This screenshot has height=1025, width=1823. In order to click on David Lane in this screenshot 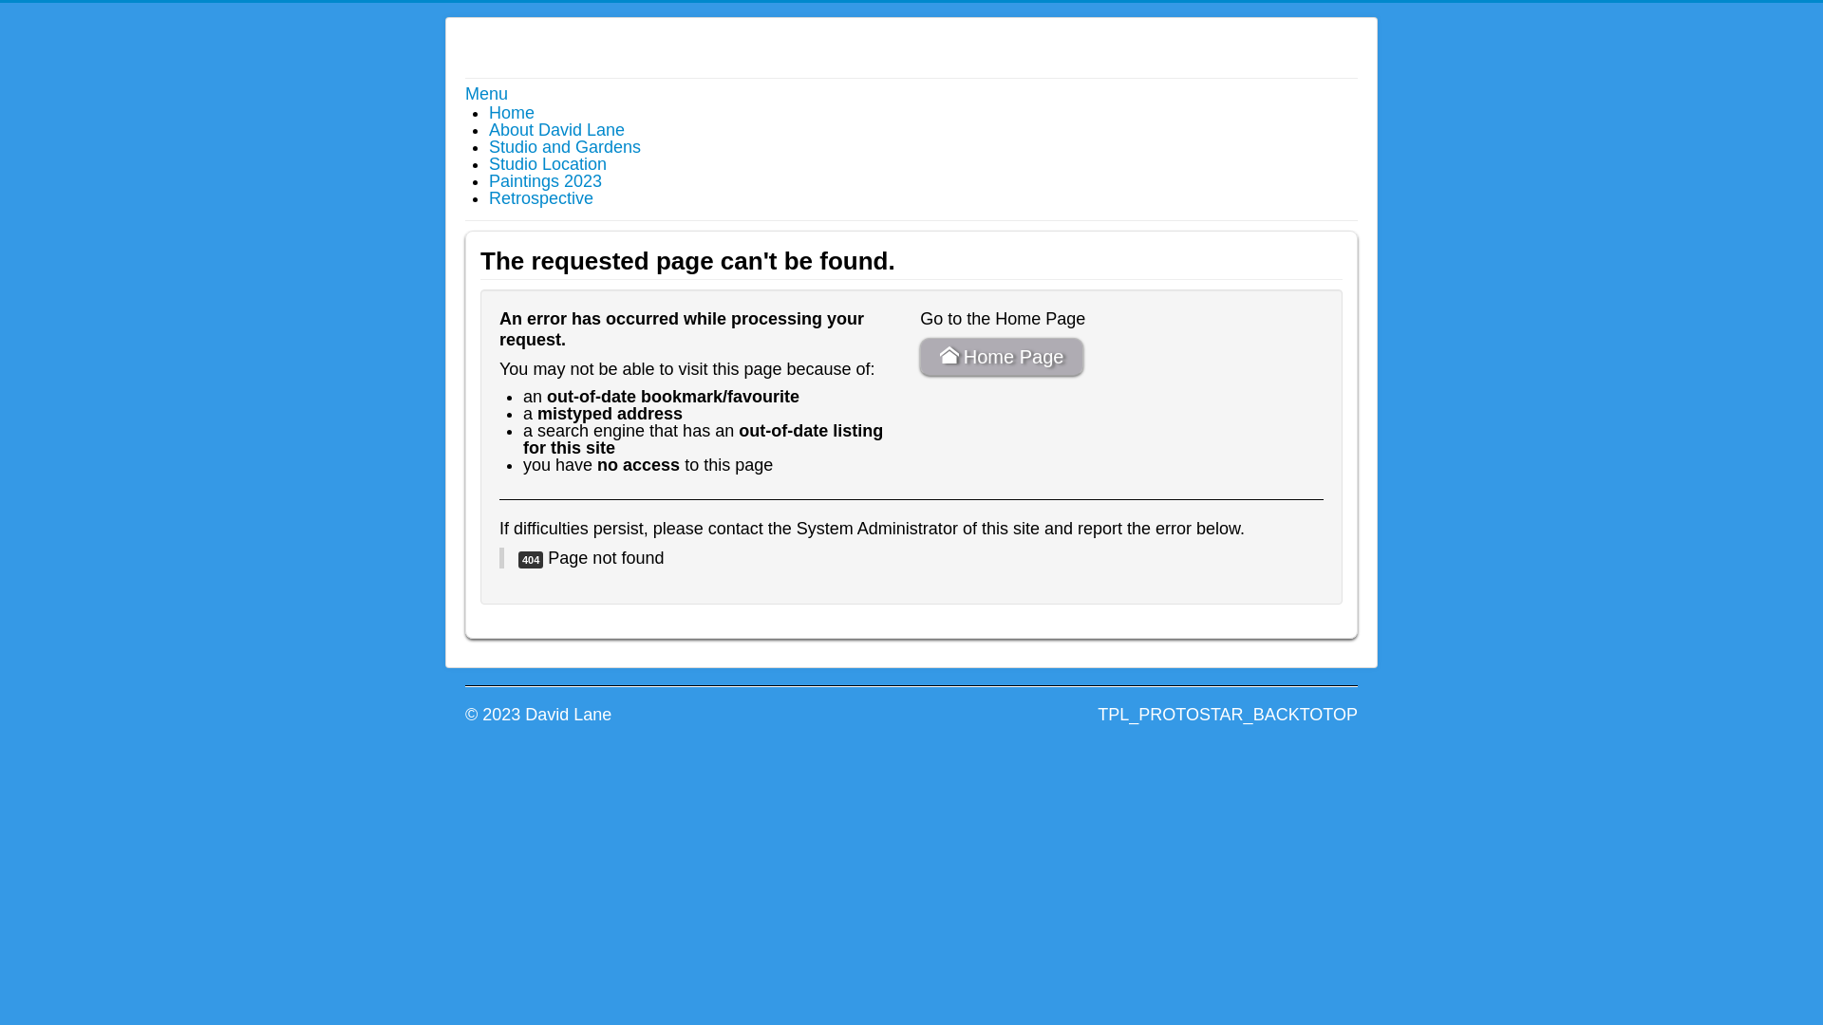, I will do `click(562, 41)`.